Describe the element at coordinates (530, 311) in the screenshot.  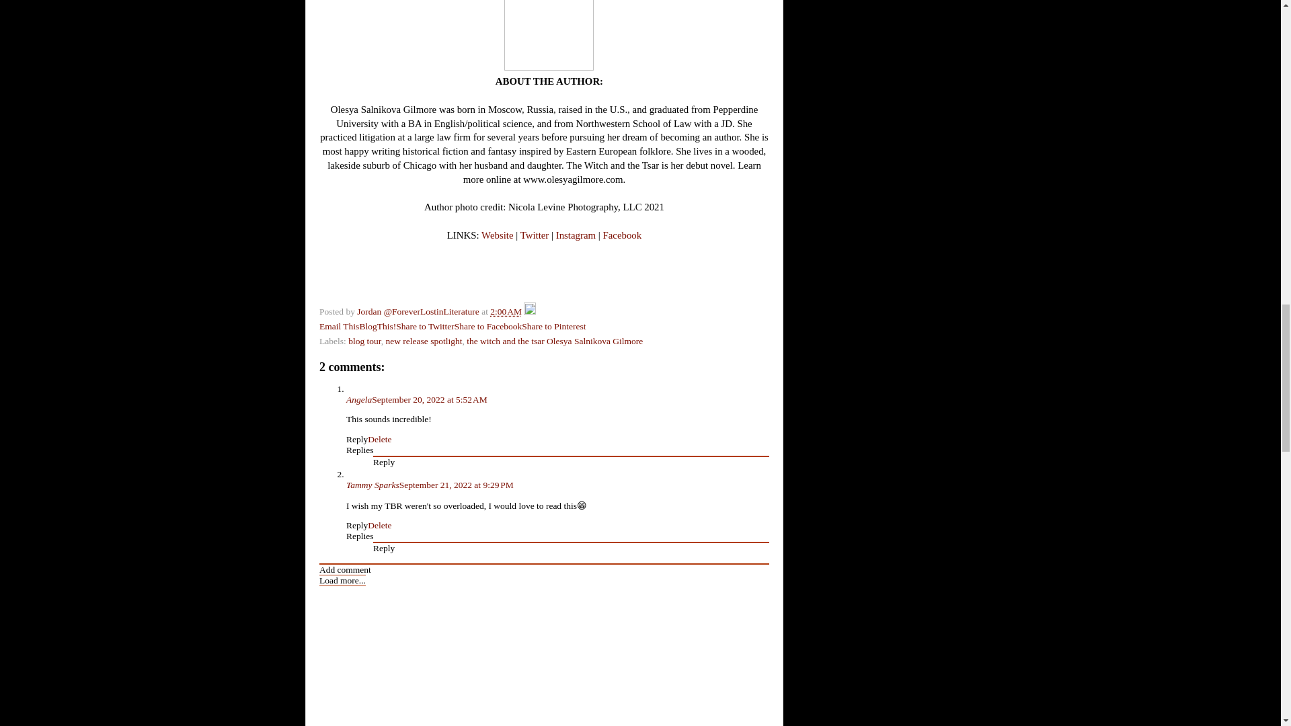
I see `Edit Post` at that location.